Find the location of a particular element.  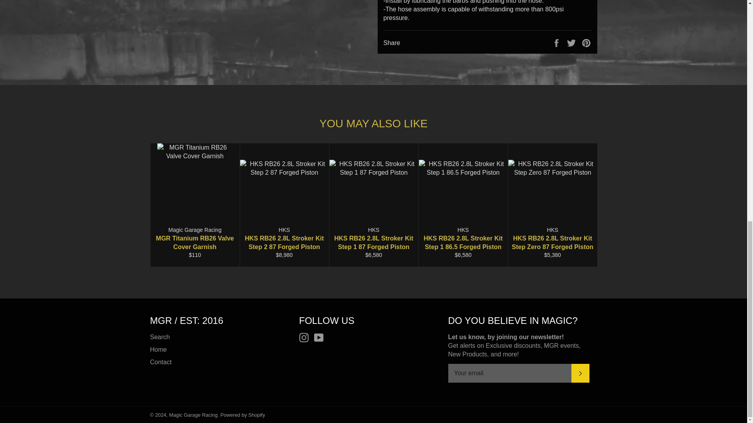

Tweet on Twitter is located at coordinates (572, 43).